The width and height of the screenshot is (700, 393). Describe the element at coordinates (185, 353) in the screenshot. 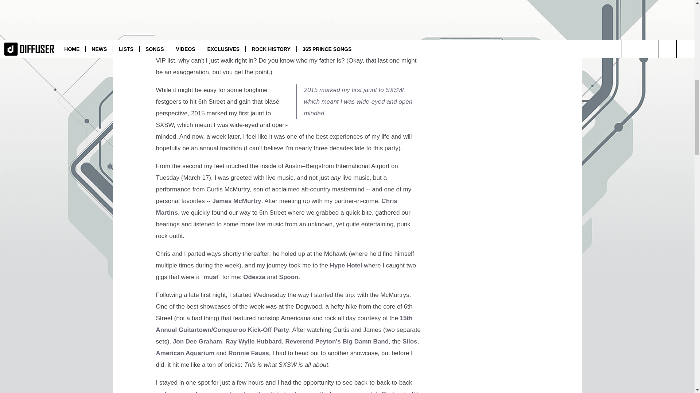

I see `American Aquarium` at that location.